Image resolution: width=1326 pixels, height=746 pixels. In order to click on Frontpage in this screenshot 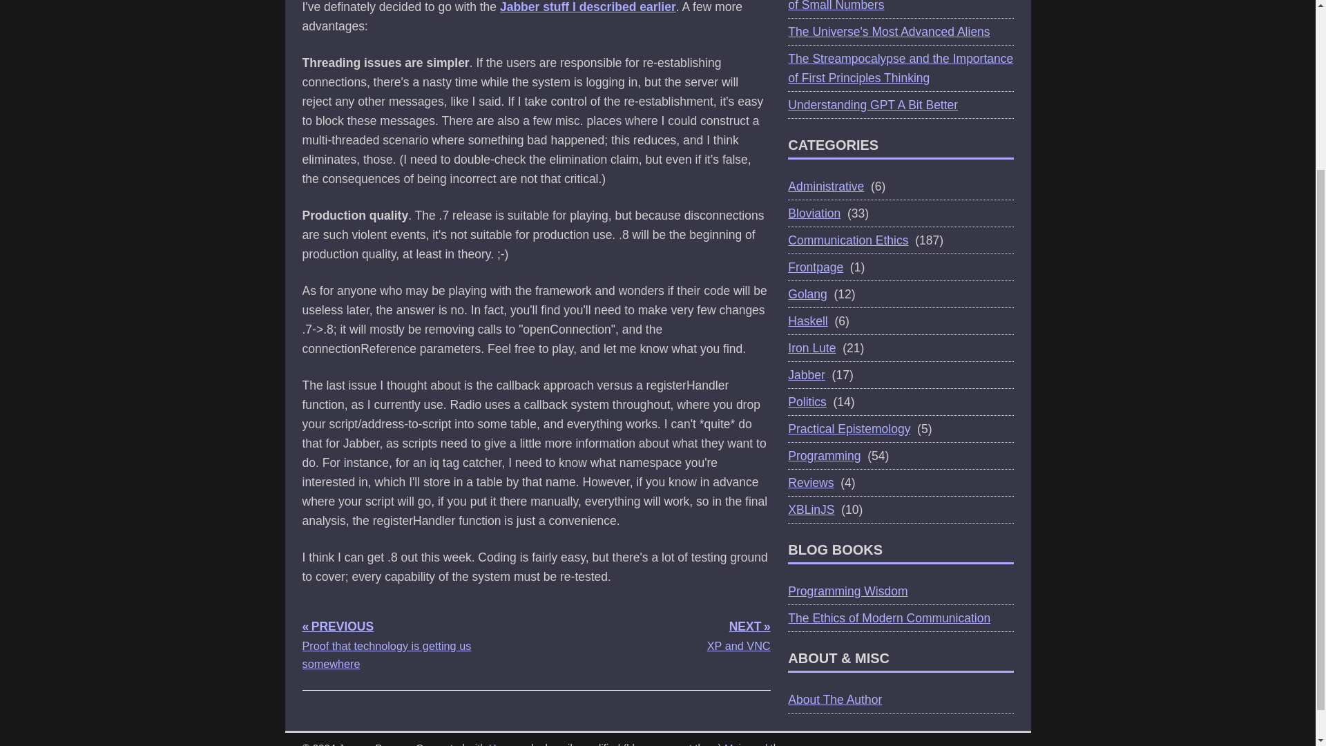, I will do `click(815, 267)`.